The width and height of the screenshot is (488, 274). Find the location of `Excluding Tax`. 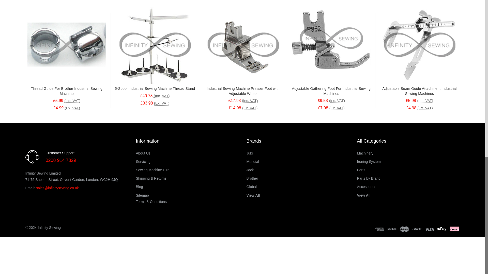

Excluding Tax is located at coordinates (72, 101).